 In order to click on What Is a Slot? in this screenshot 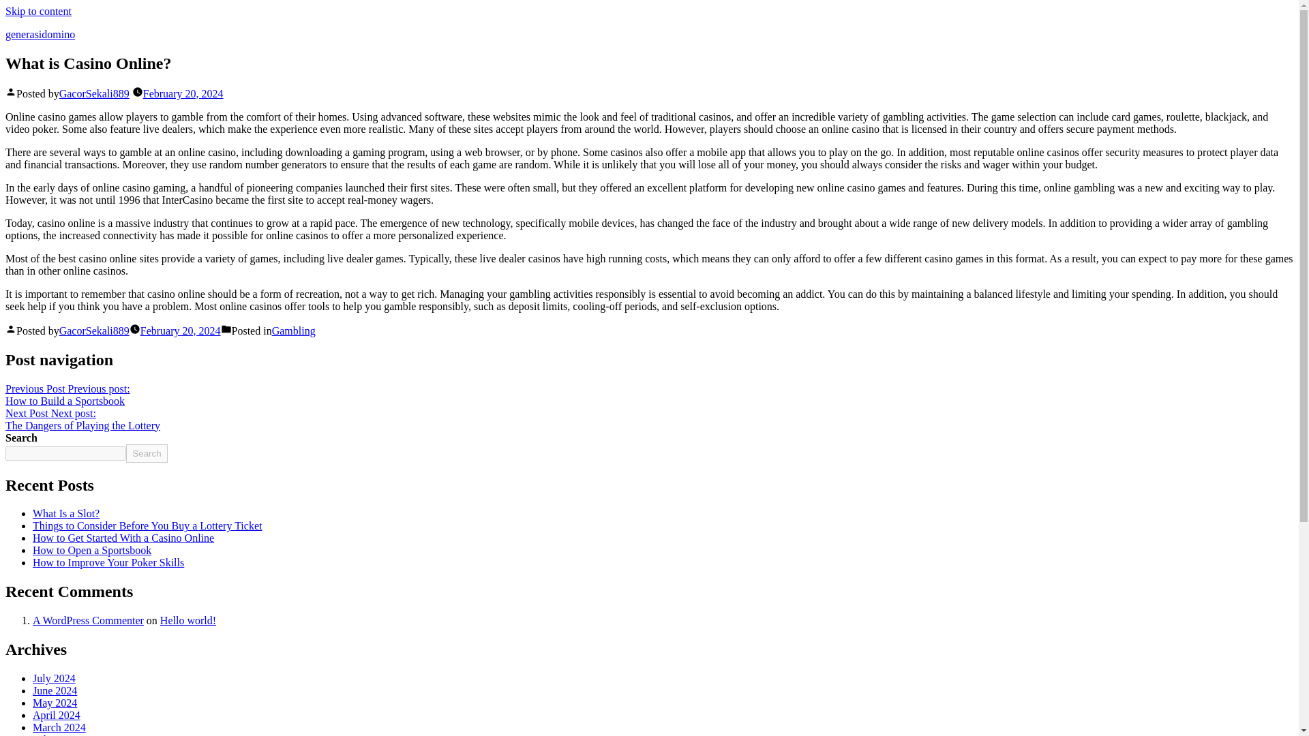, I will do `click(123, 538)`.